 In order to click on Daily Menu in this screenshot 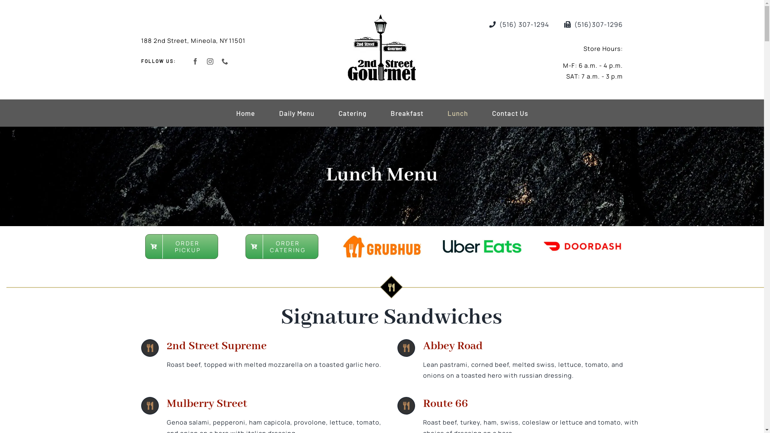, I will do `click(297, 113)`.